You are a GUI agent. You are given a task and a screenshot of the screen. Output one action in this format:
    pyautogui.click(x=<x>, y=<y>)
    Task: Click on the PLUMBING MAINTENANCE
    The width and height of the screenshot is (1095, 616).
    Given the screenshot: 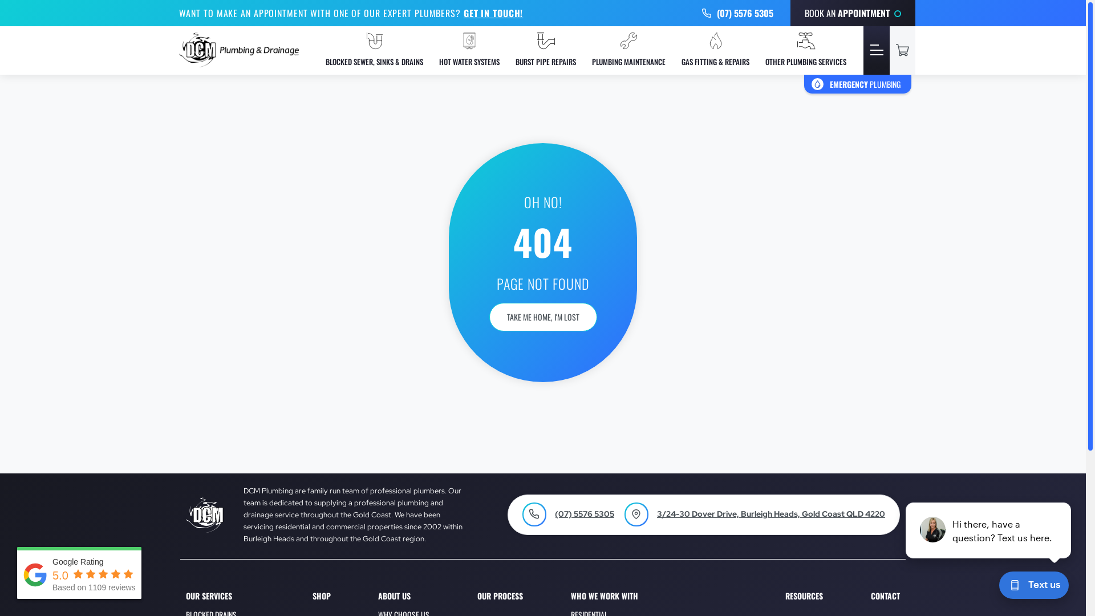 What is the action you would take?
    pyautogui.click(x=628, y=50)
    